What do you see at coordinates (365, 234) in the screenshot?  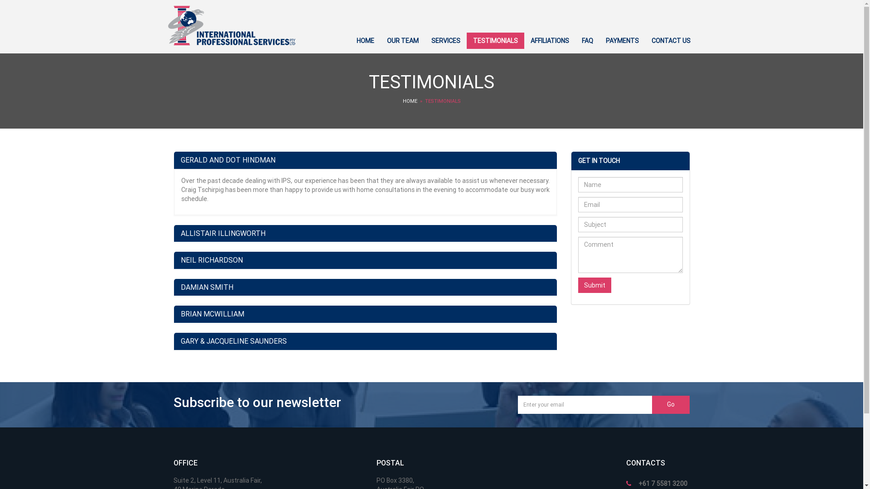 I see `ALLISTAIR ILLINGWORTH` at bounding box center [365, 234].